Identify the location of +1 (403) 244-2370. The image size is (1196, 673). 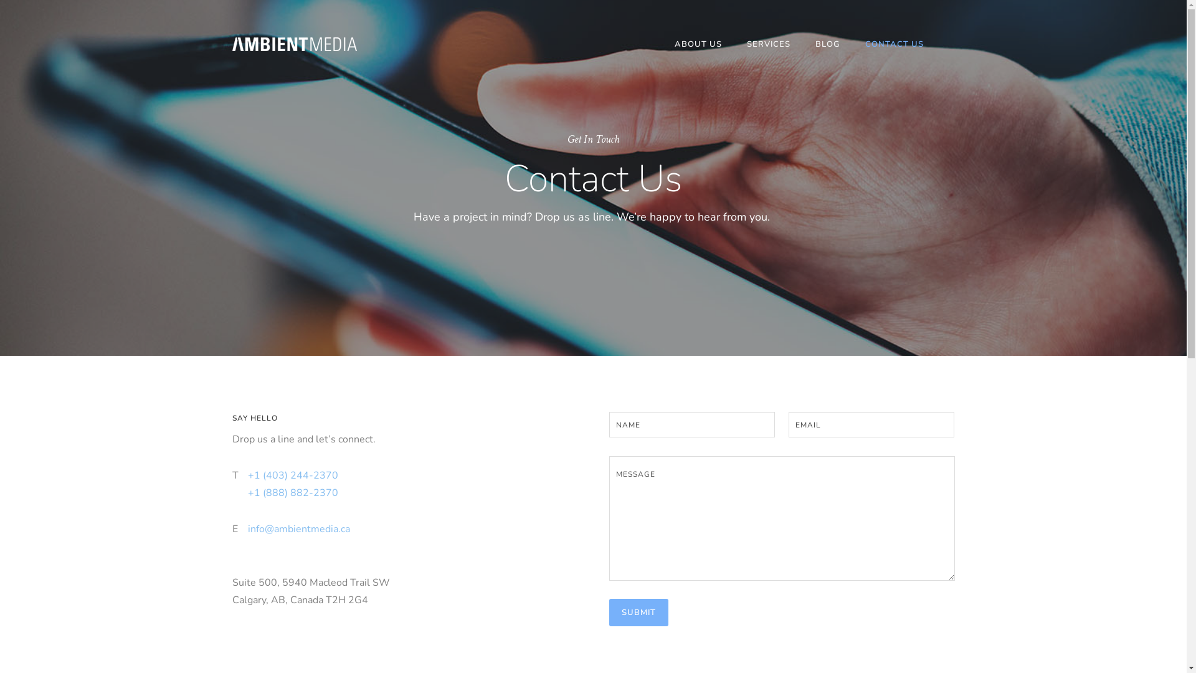
(293, 475).